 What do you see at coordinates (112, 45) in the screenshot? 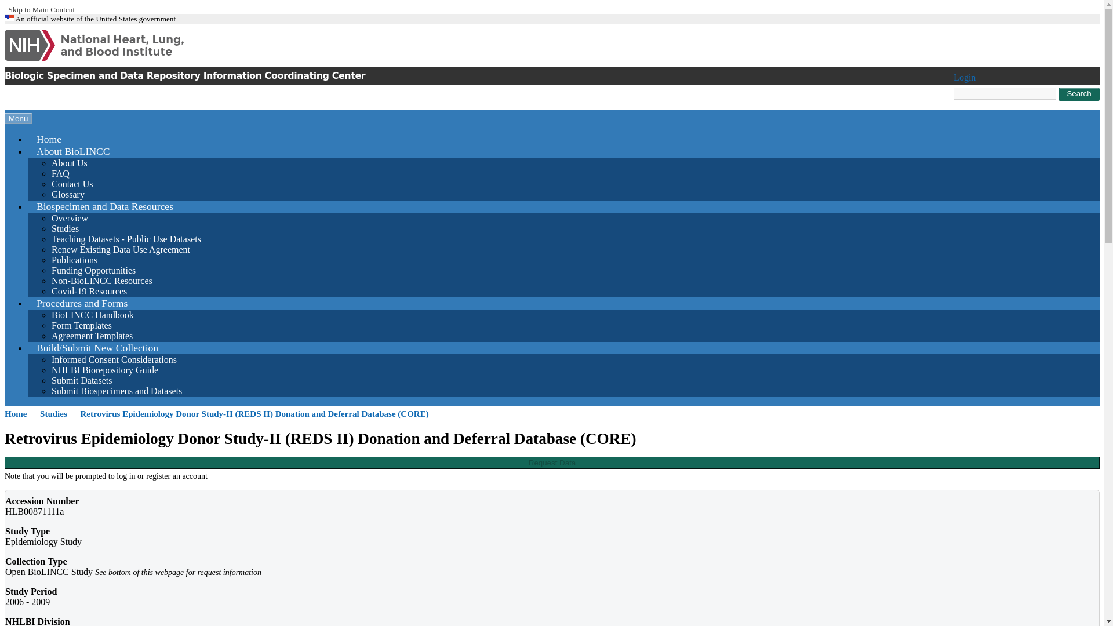
I see `NHLBI Home` at bounding box center [112, 45].